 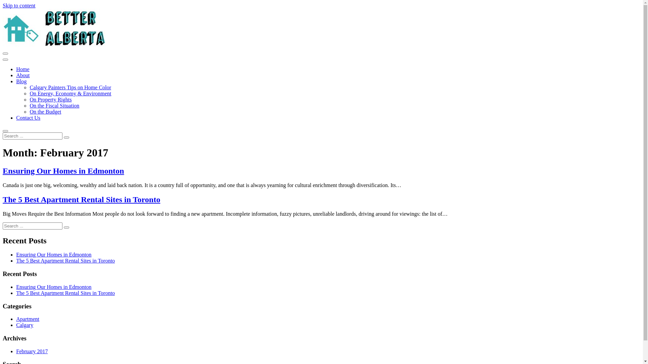 What do you see at coordinates (55, 46) in the screenshot?
I see `Better Alberta` at bounding box center [55, 46].